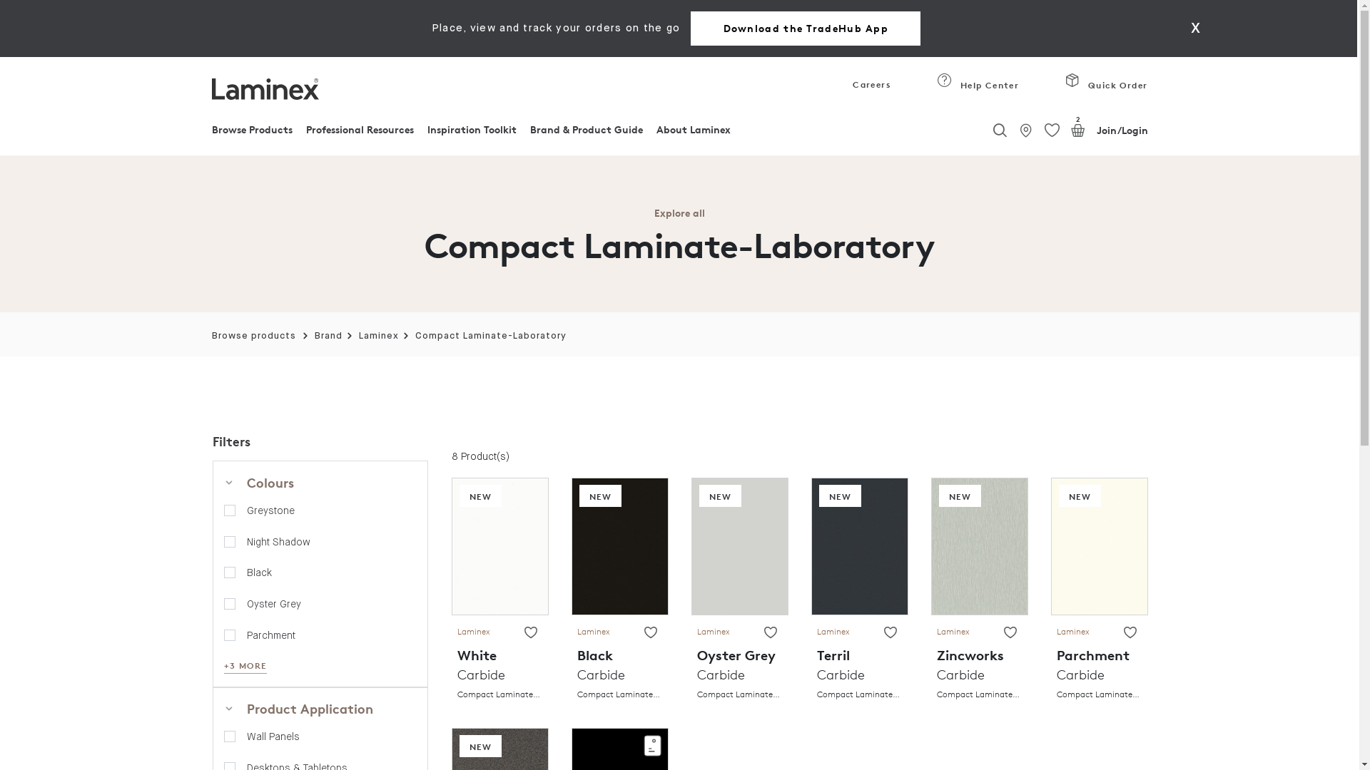 This screenshot has height=770, width=1370. Describe the element at coordinates (694, 133) in the screenshot. I see `About Laminex` at that location.